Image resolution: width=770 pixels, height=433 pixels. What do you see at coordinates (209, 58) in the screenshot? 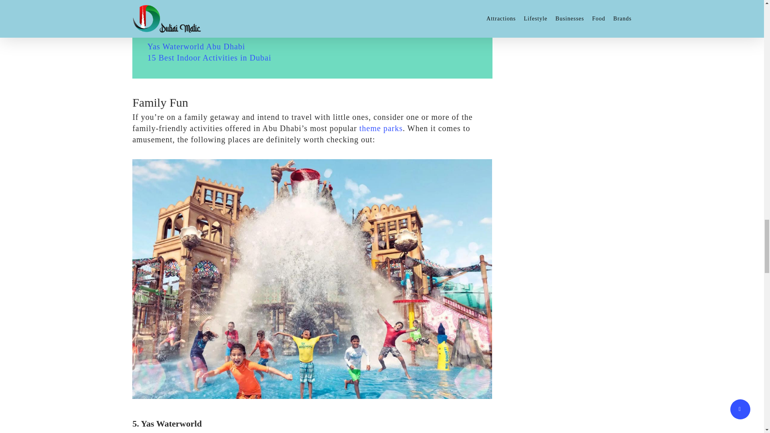
I see `15 Best Indoor Activities in Dubai` at bounding box center [209, 58].